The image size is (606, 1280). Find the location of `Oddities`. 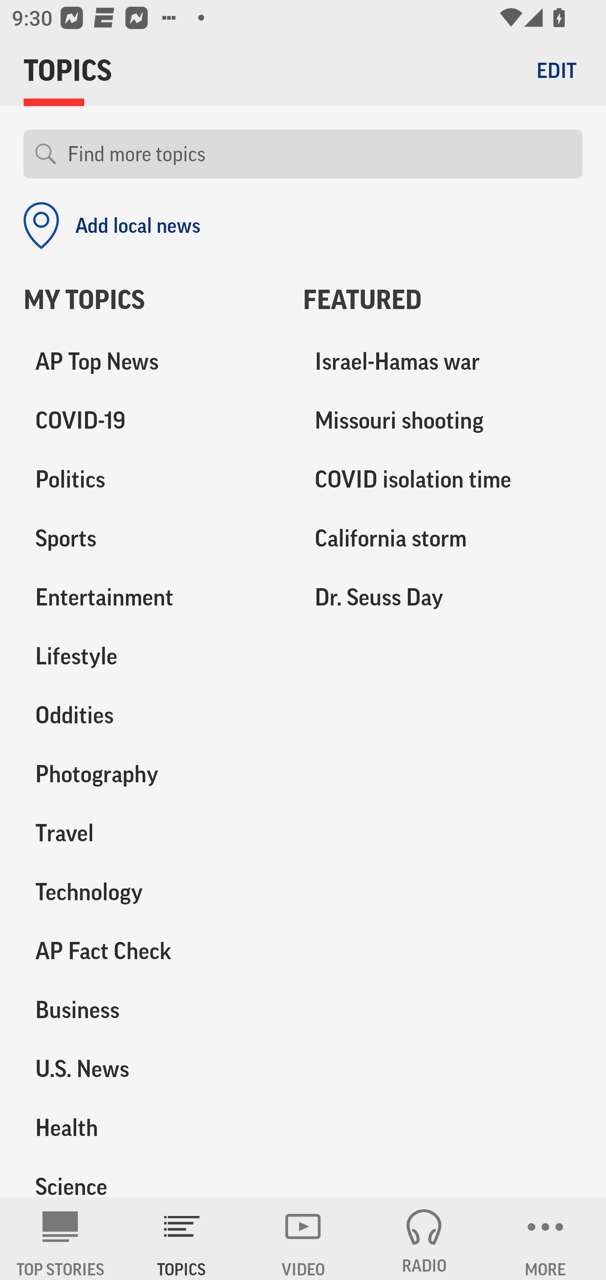

Oddities is located at coordinates (151, 715).